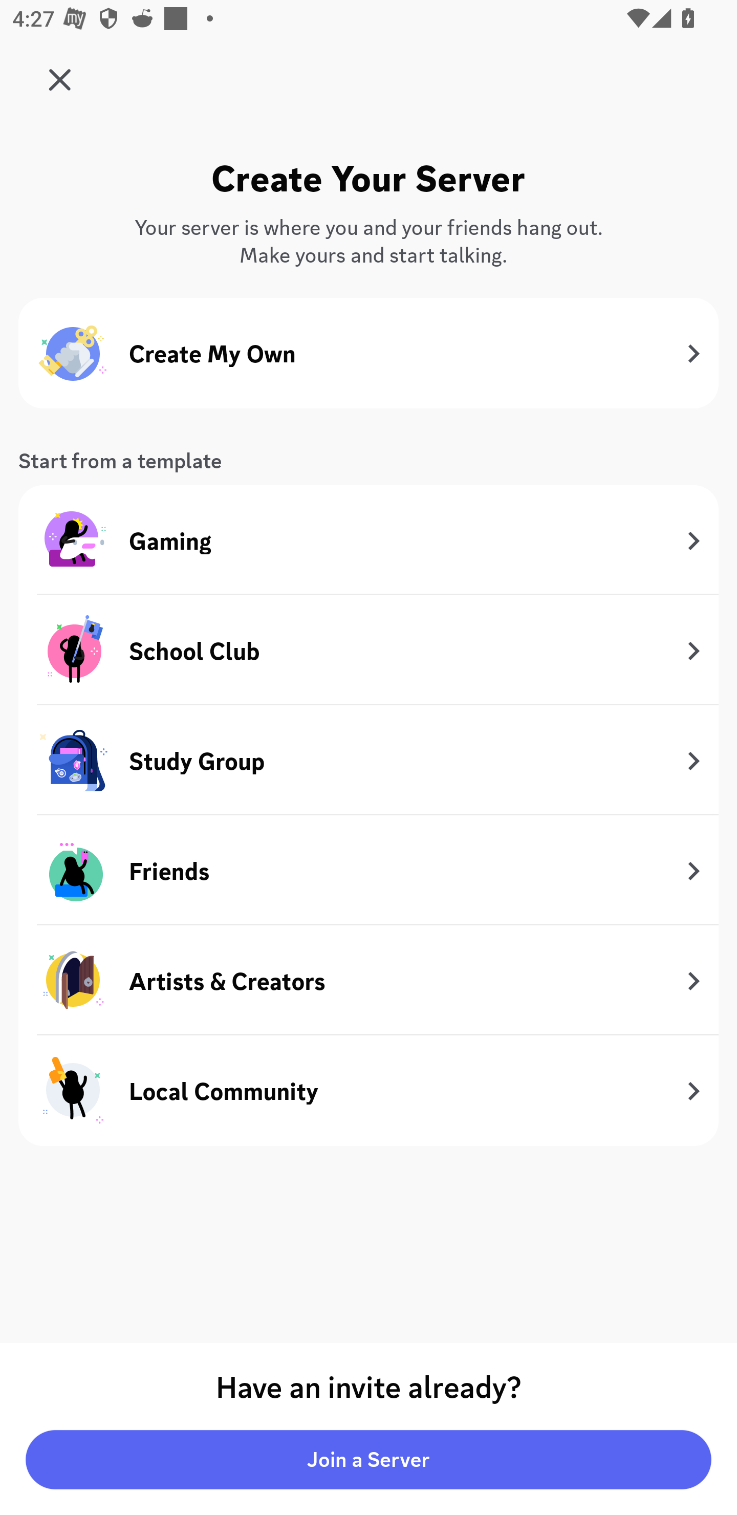 This screenshot has height=1515, width=737. Describe the element at coordinates (368, 354) in the screenshot. I see `Create My Own` at that location.